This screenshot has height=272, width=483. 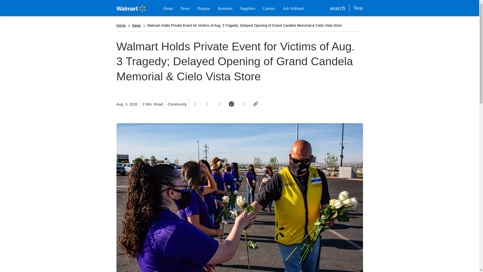 What do you see at coordinates (248, 9) in the screenshot?
I see `Suppliers` at bounding box center [248, 9].